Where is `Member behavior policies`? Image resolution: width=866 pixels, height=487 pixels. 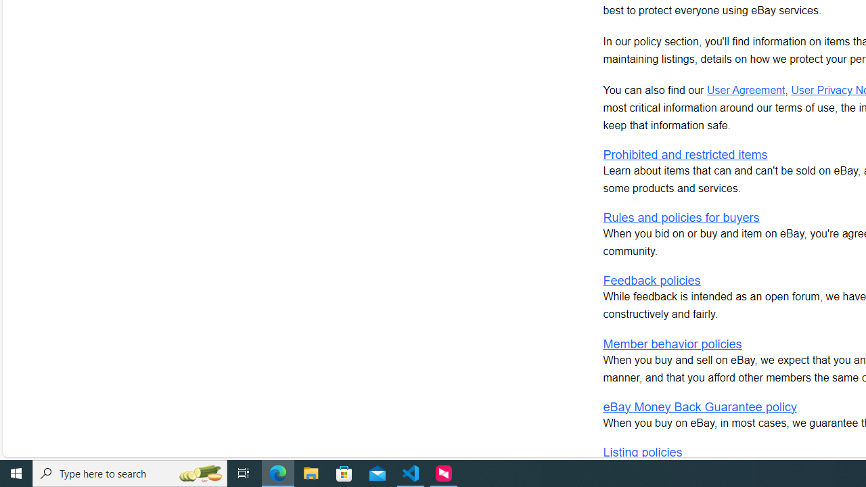
Member behavior policies is located at coordinates (672, 344).